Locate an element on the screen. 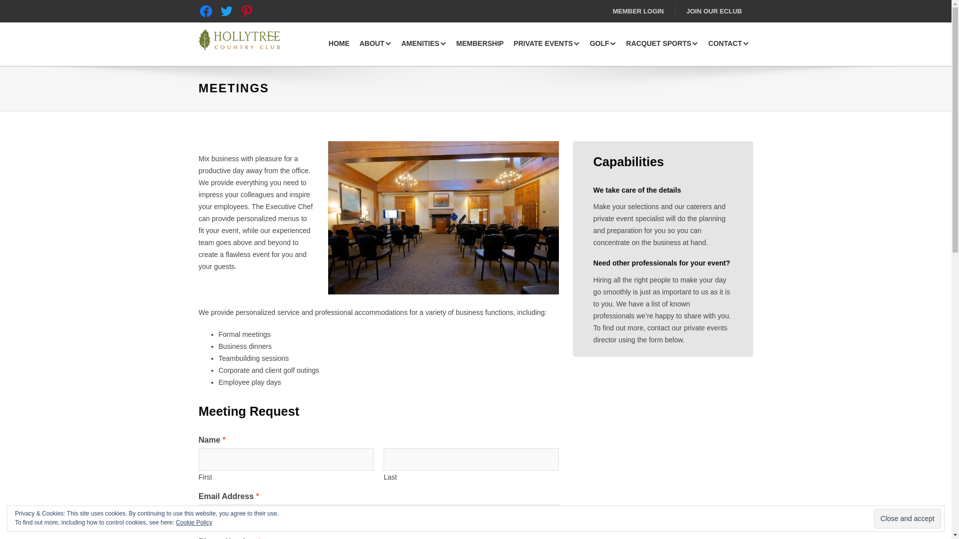 The height and width of the screenshot is (539, 959). MEMBERSHIP is located at coordinates (480, 44).